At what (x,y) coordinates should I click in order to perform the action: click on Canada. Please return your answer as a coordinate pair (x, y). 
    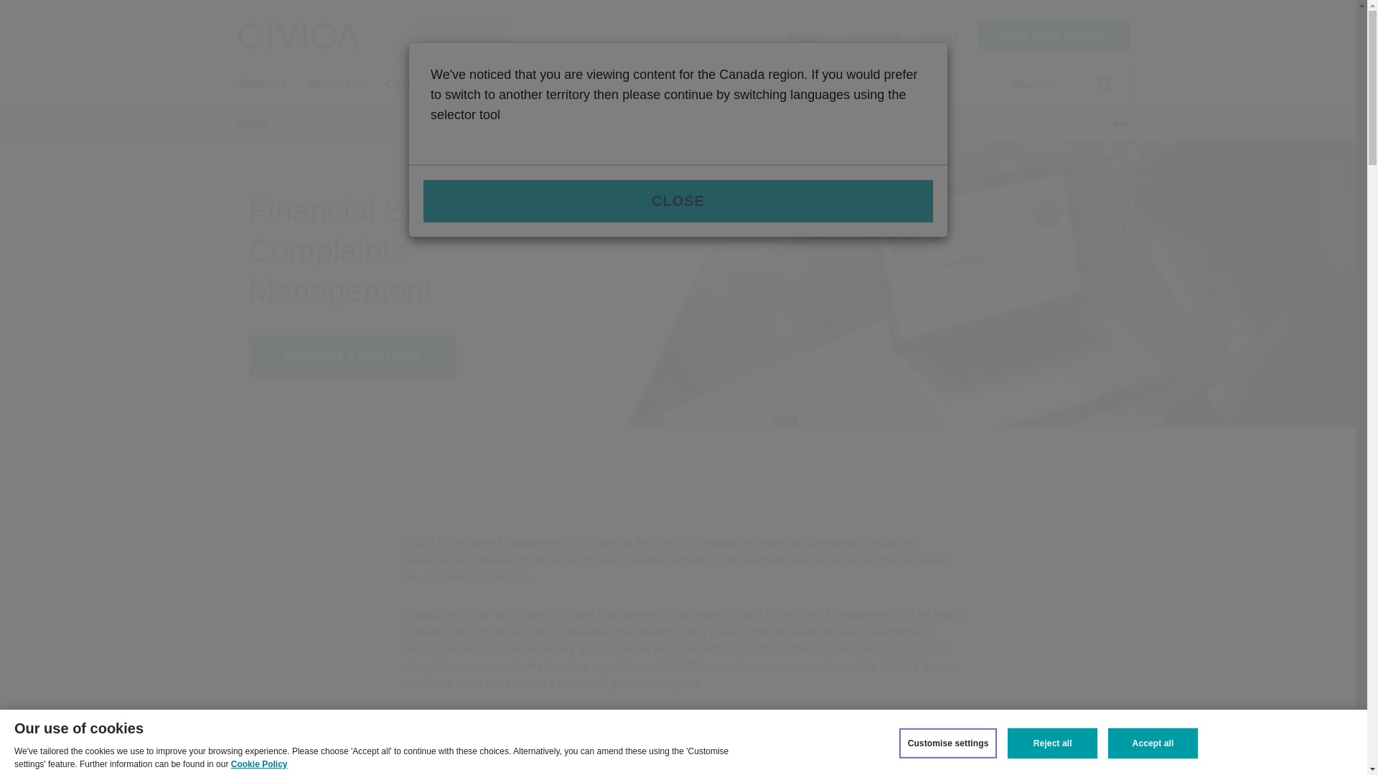
    Looking at the image, I should click on (460, 36).